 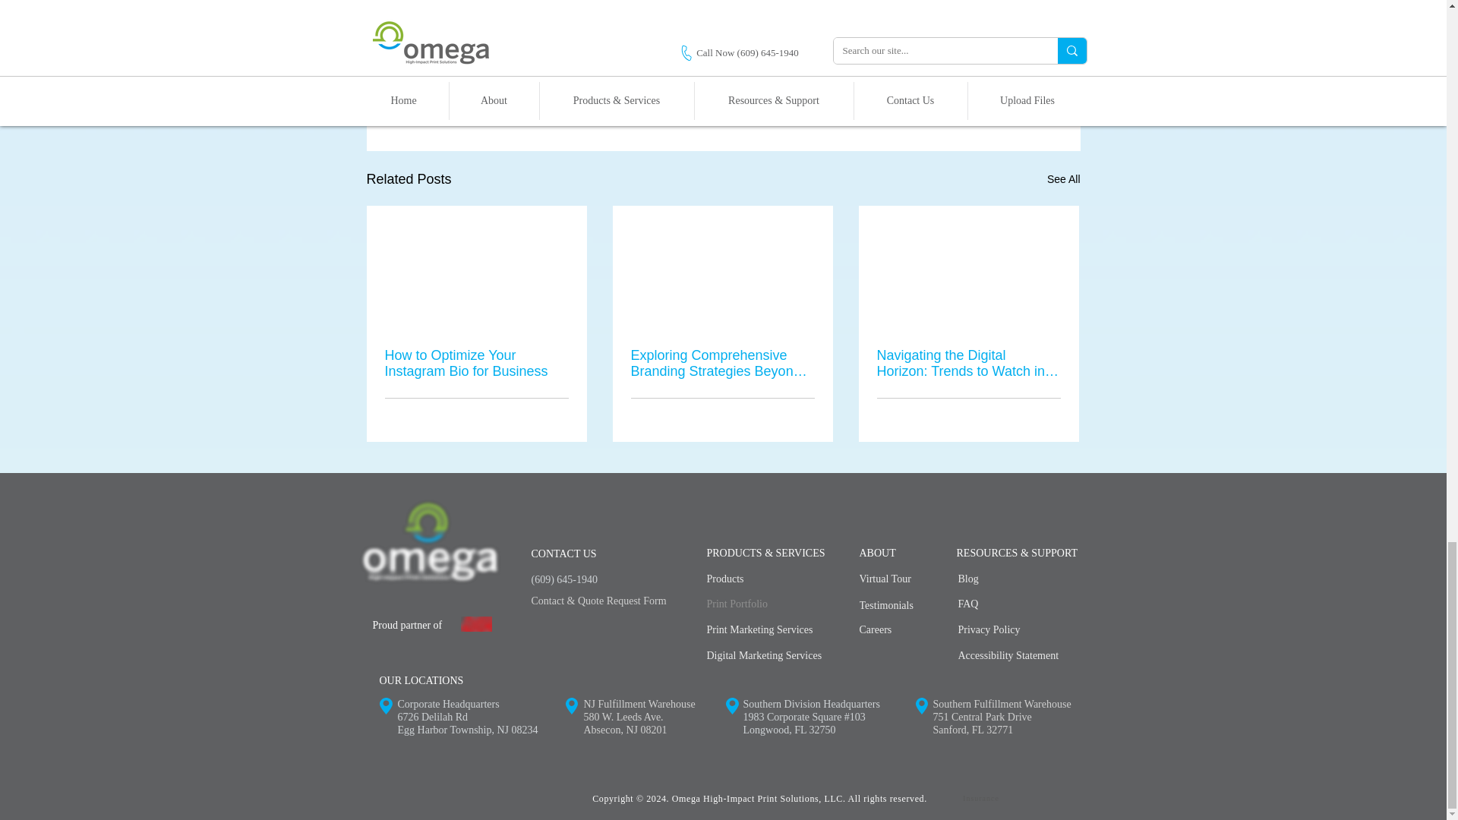 What do you see at coordinates (920, 82) in the screenshot?
I see `Design` at bounding box center [920, 82].